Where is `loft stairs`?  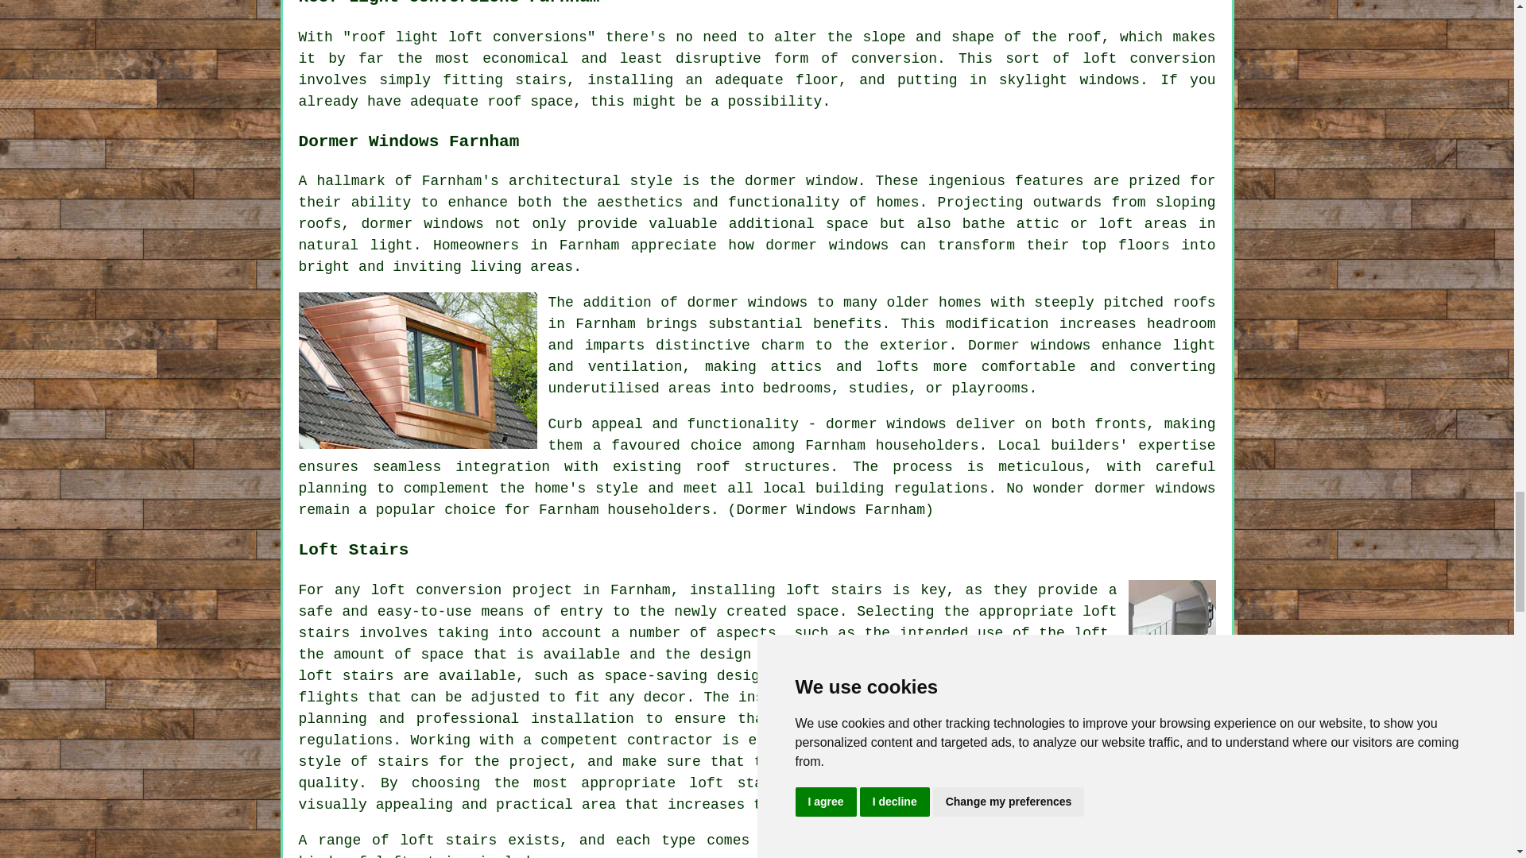
loft stairs is located at coordinates (347, 675).